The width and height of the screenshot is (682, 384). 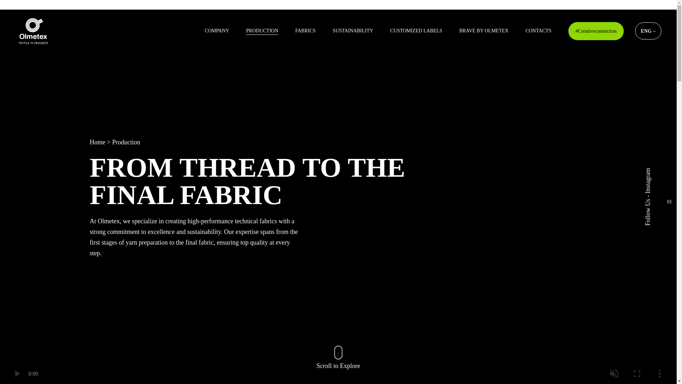 What do you see at coordinates (217, 31) in the screenshot?
I see `COMPANY` at bounding box center [217, 31].